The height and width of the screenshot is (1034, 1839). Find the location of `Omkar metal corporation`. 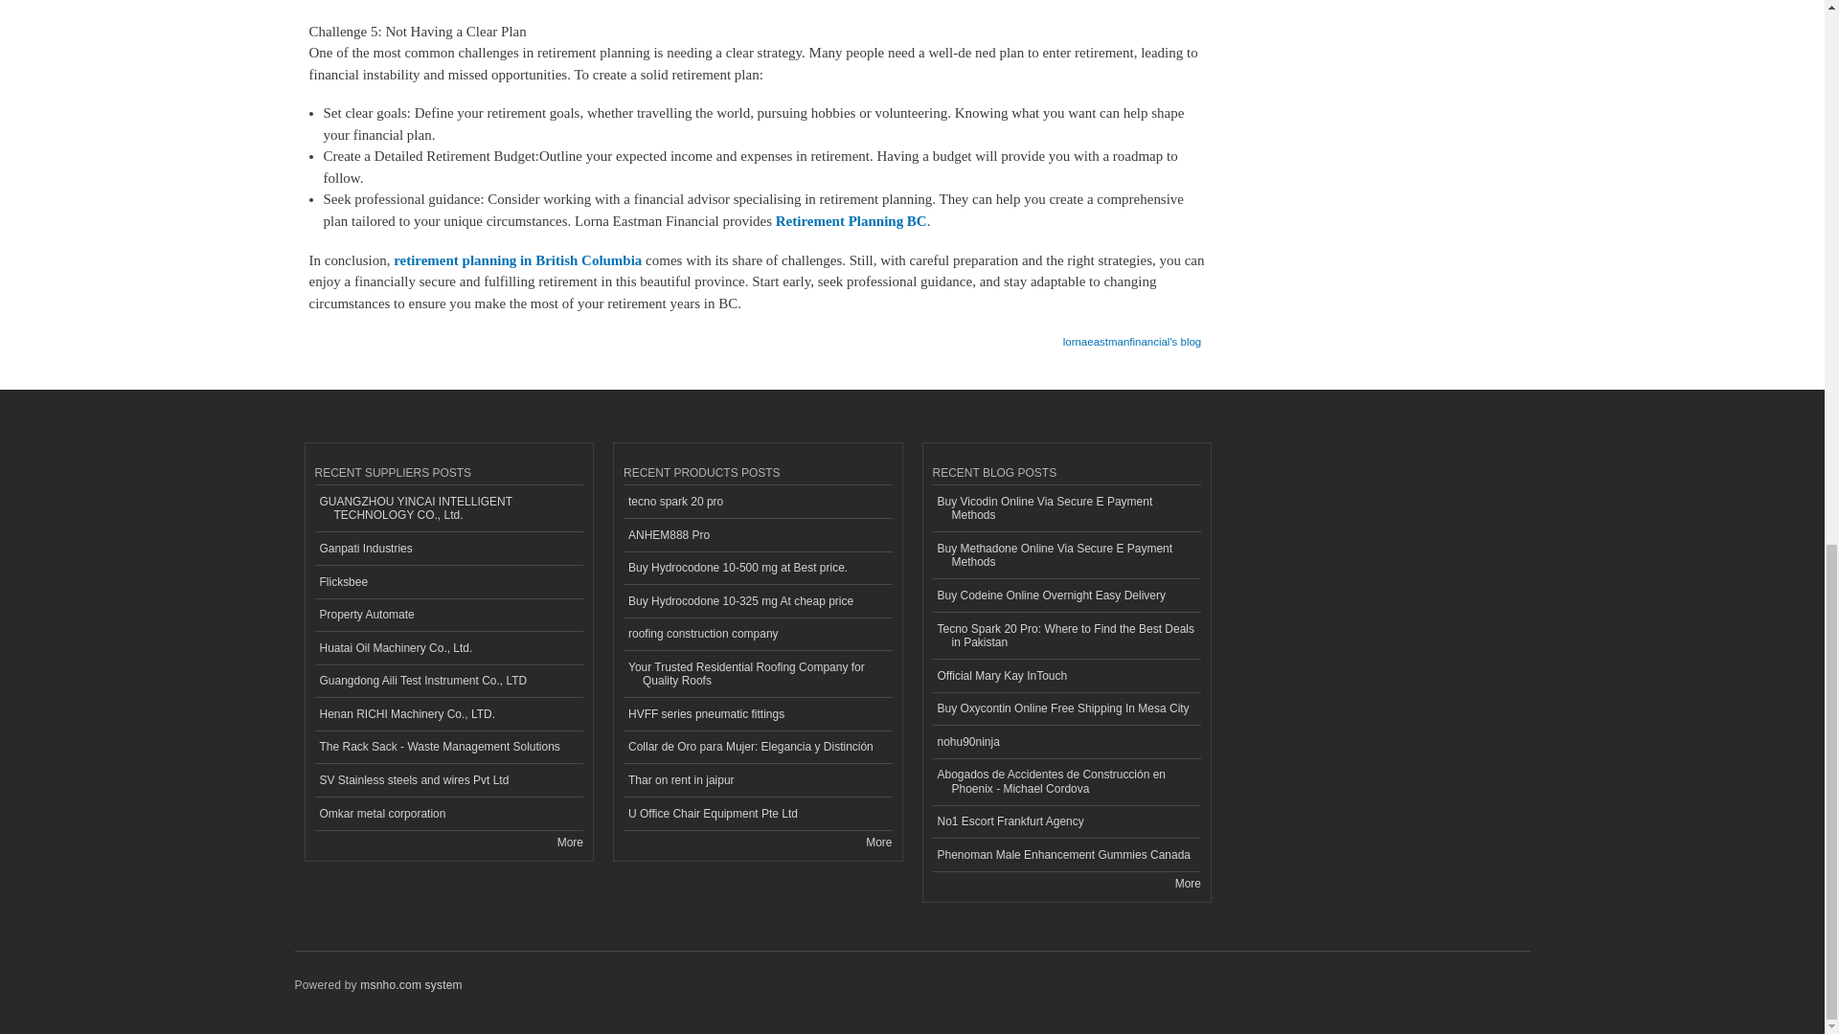

Omkar metal corporation is located at coordinates (448, 814).